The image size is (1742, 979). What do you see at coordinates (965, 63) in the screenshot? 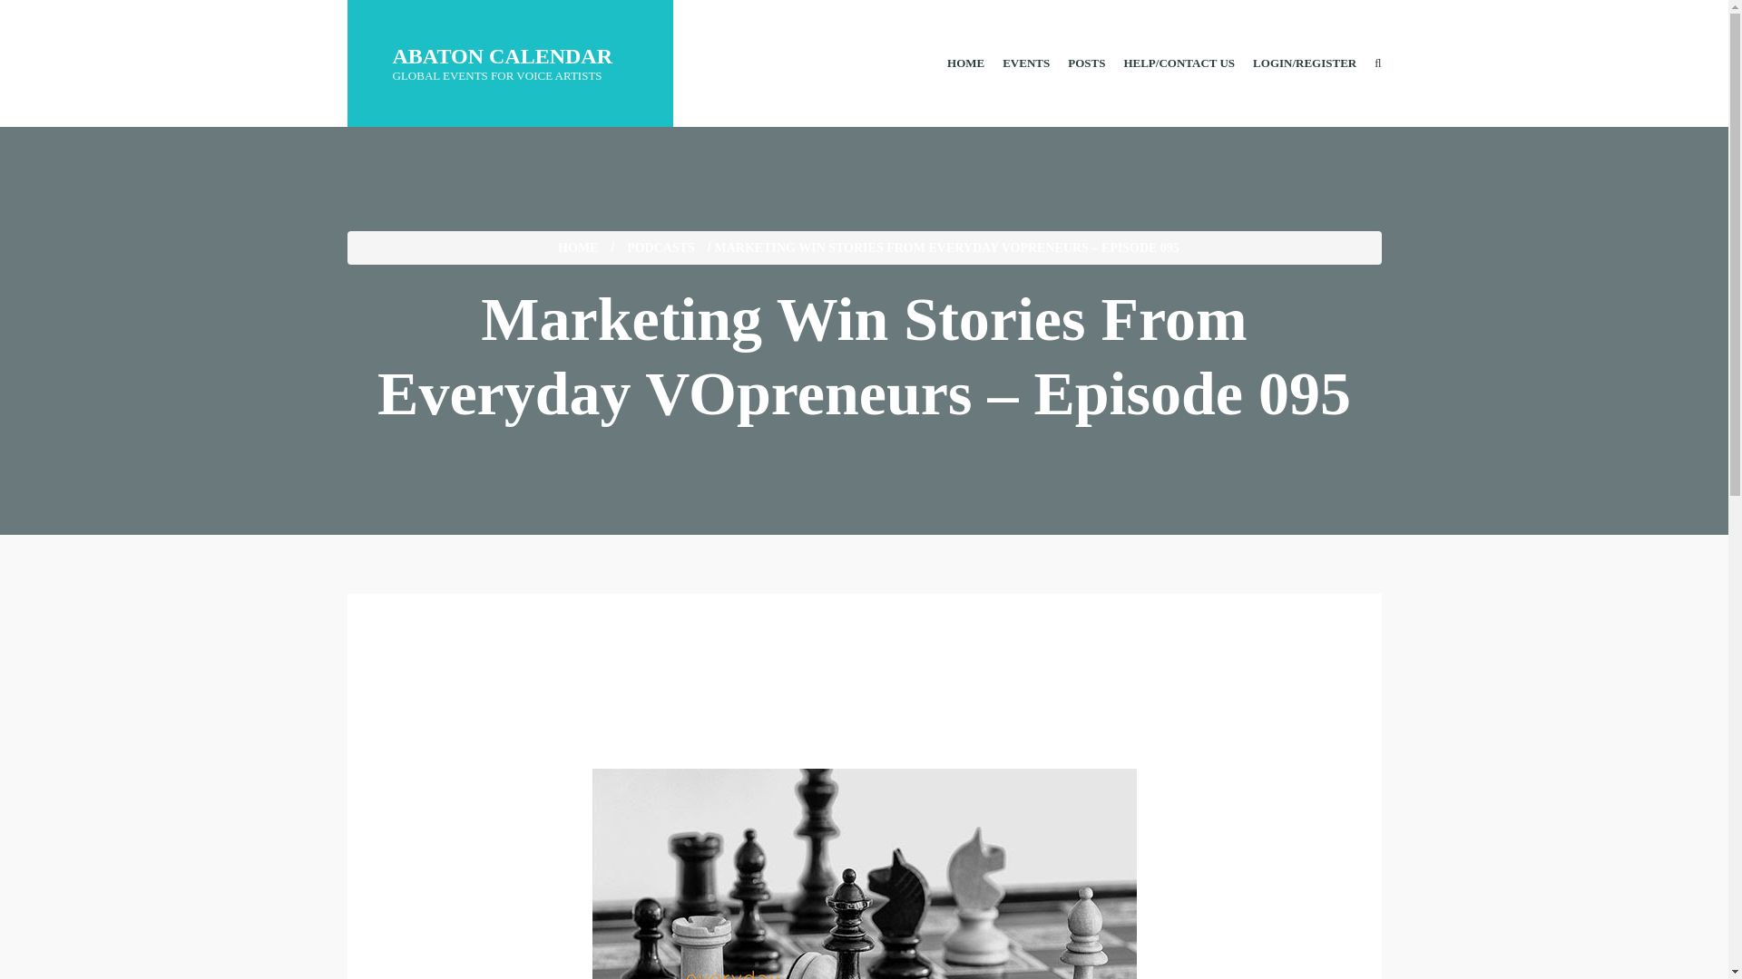
I see `HOME` at bounding box center [965, 63].